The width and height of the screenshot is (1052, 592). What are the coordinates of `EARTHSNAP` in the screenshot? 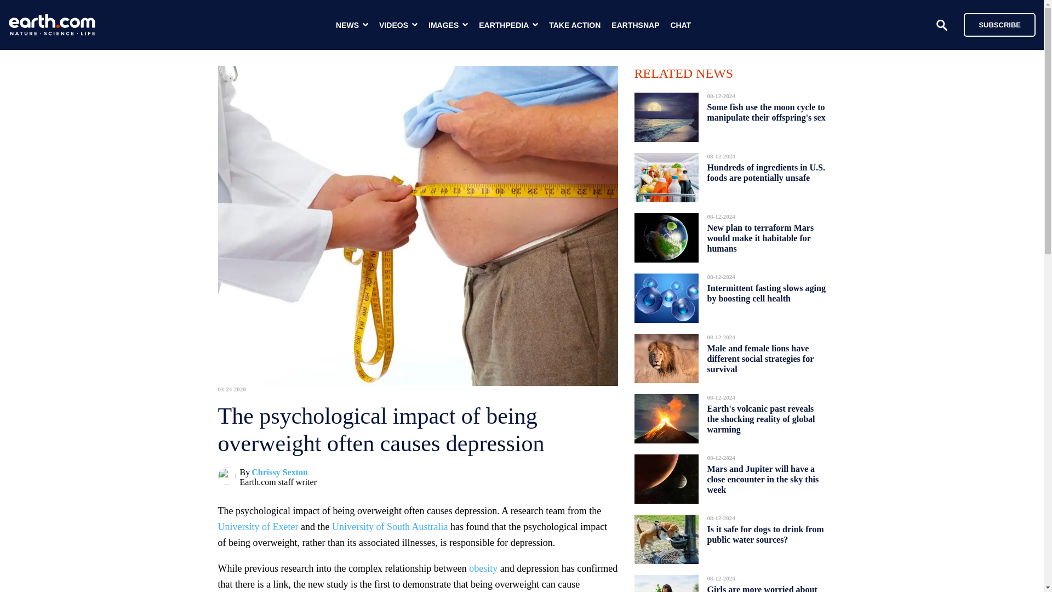 It's located at (635, 25).